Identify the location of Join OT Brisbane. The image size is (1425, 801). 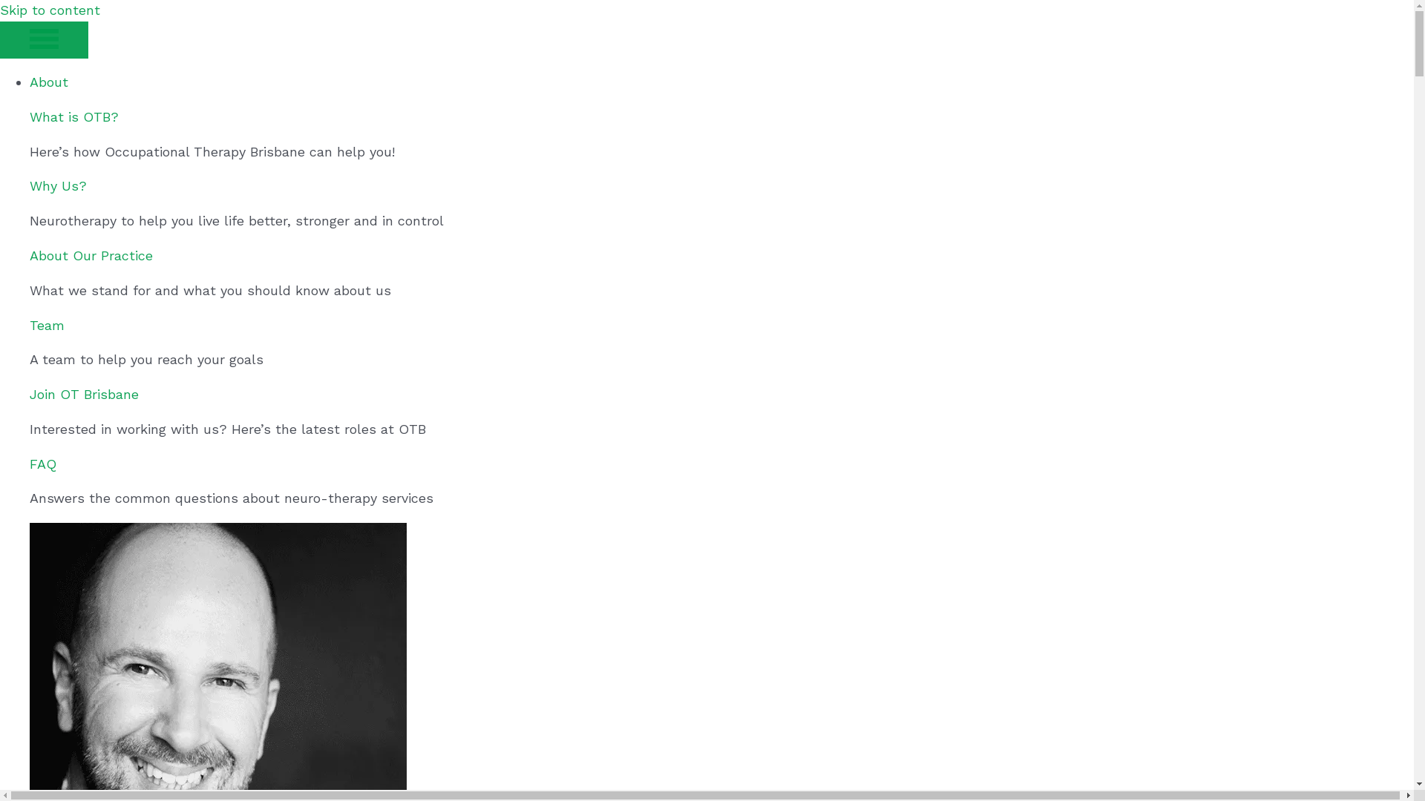
(85, 395).